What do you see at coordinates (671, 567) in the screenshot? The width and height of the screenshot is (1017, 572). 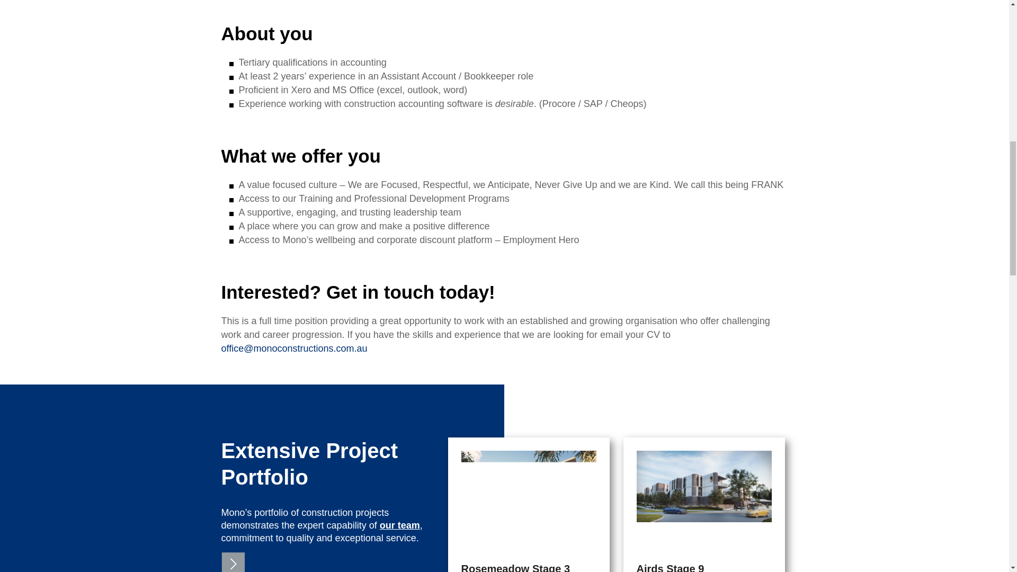 I see `Airds Stage 9` at bounding box center [671, 567].